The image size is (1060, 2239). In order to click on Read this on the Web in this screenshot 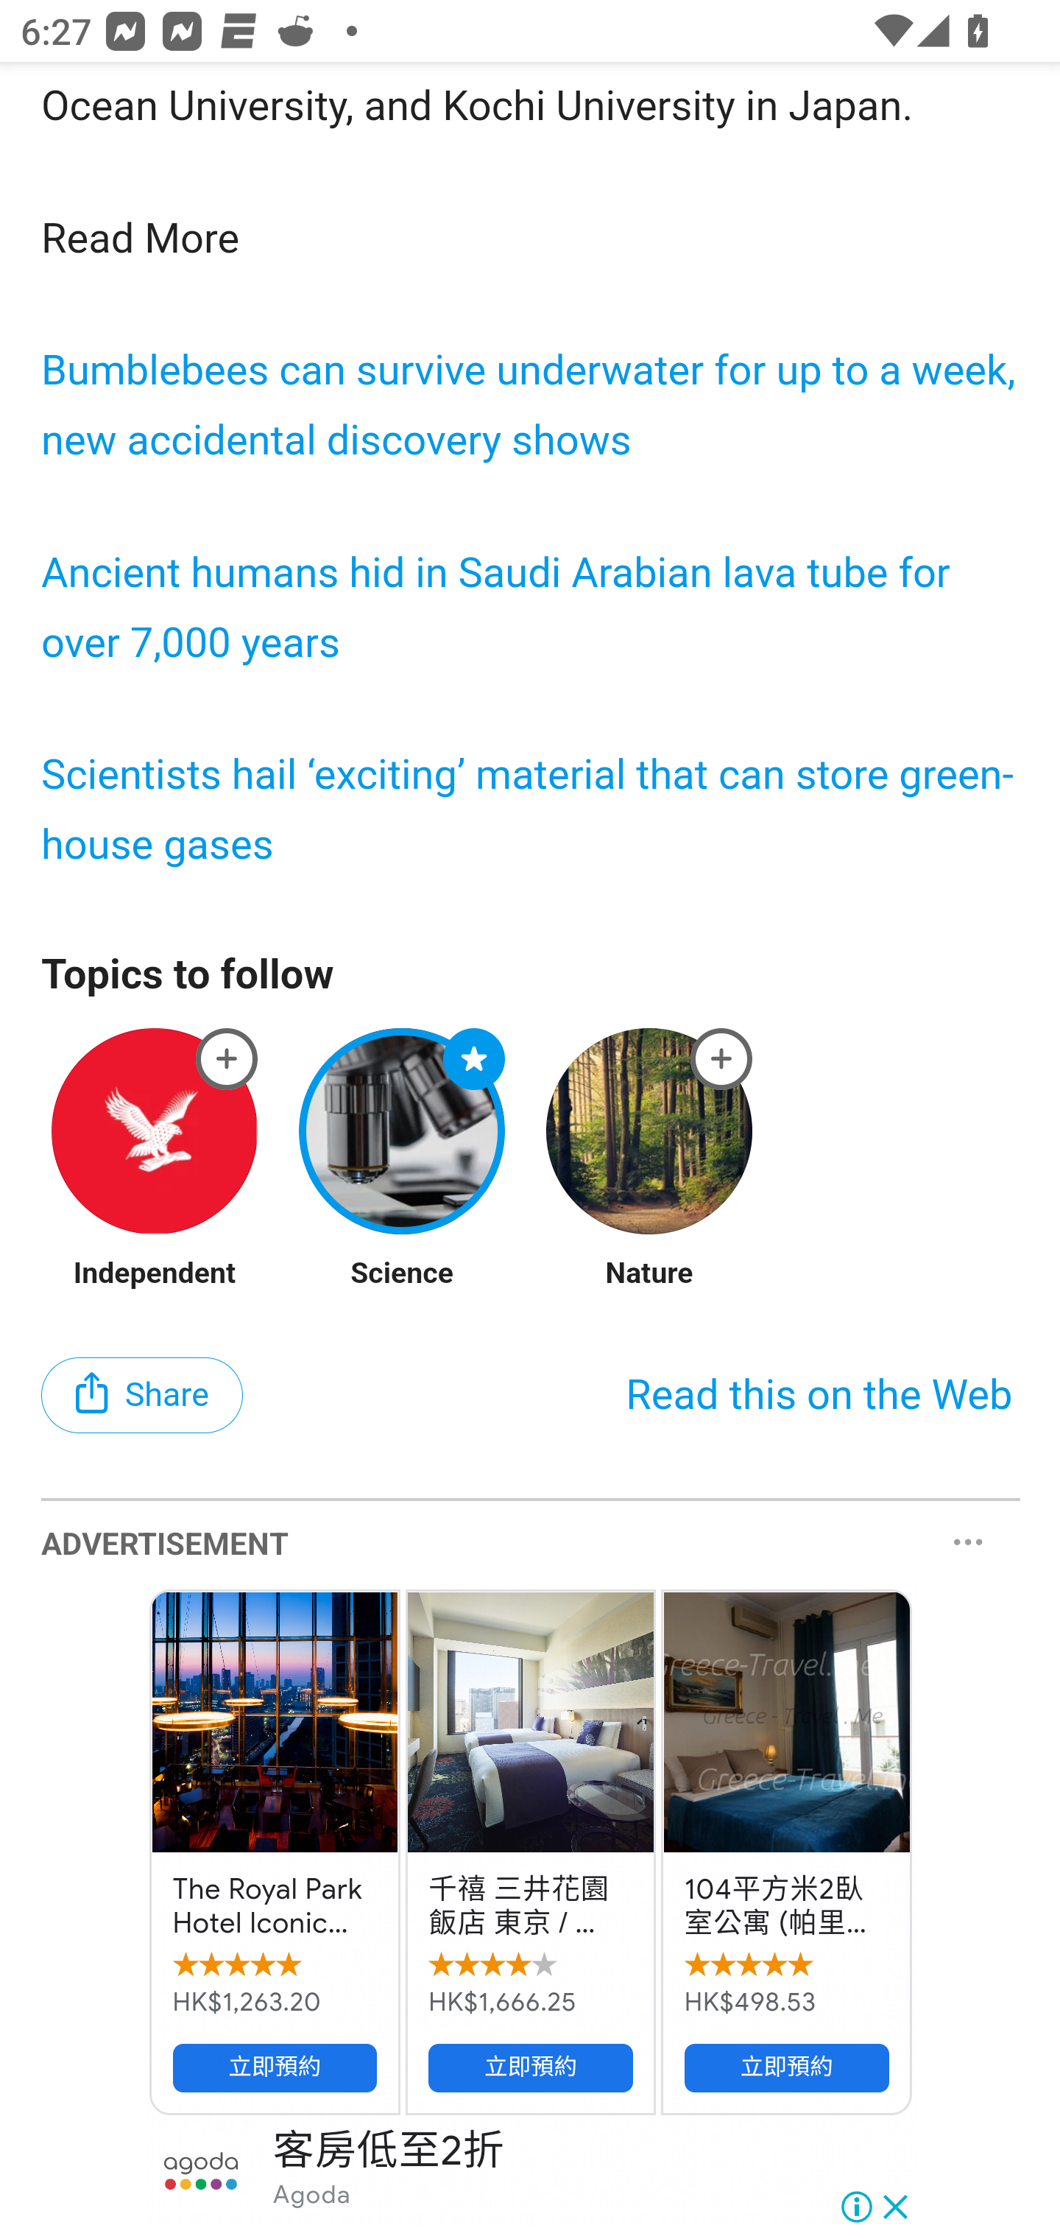, I will do `click(819, 1395)`.